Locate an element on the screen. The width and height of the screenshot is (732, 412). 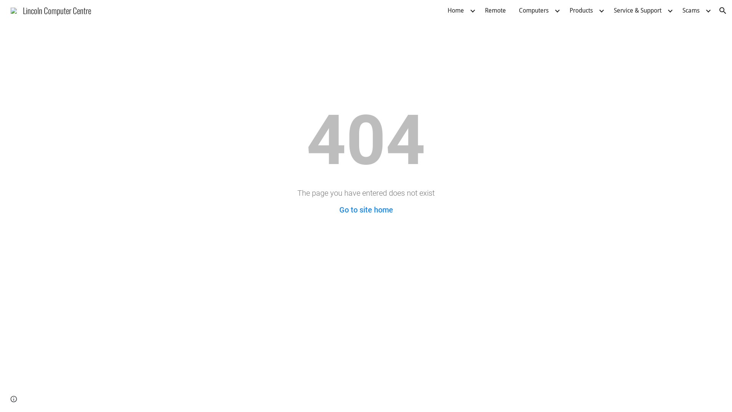
Products is located at coordinates (581, 11).